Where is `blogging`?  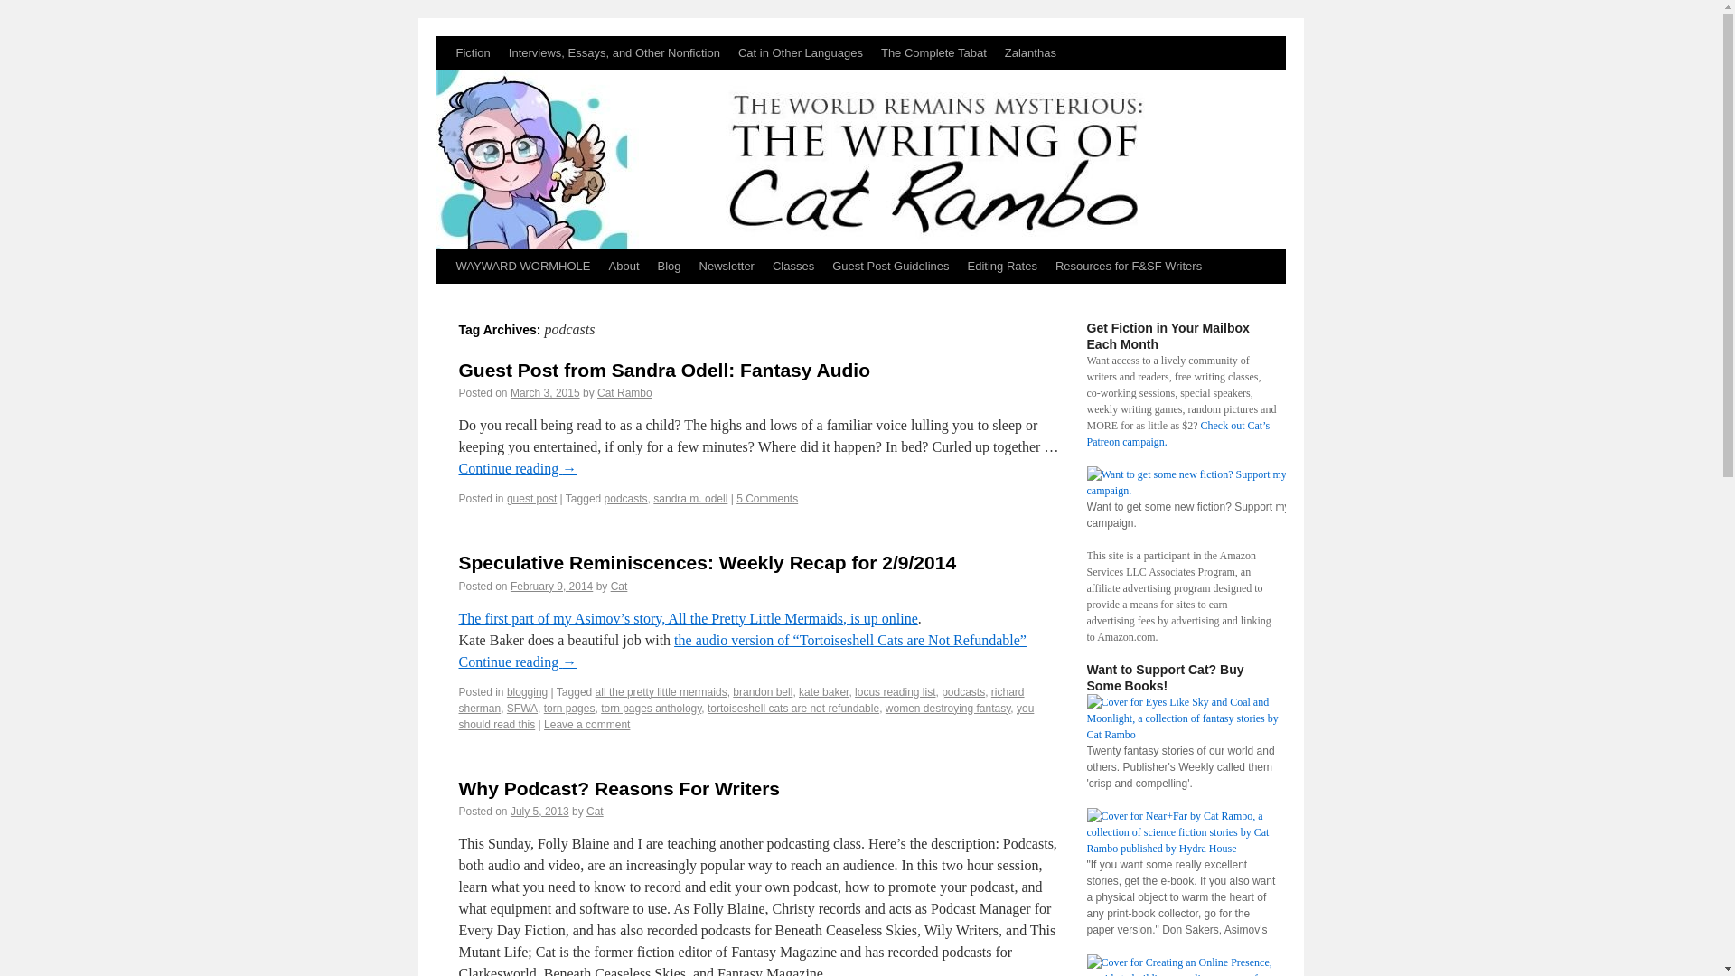 blogging is located at coordinates (527, 692).